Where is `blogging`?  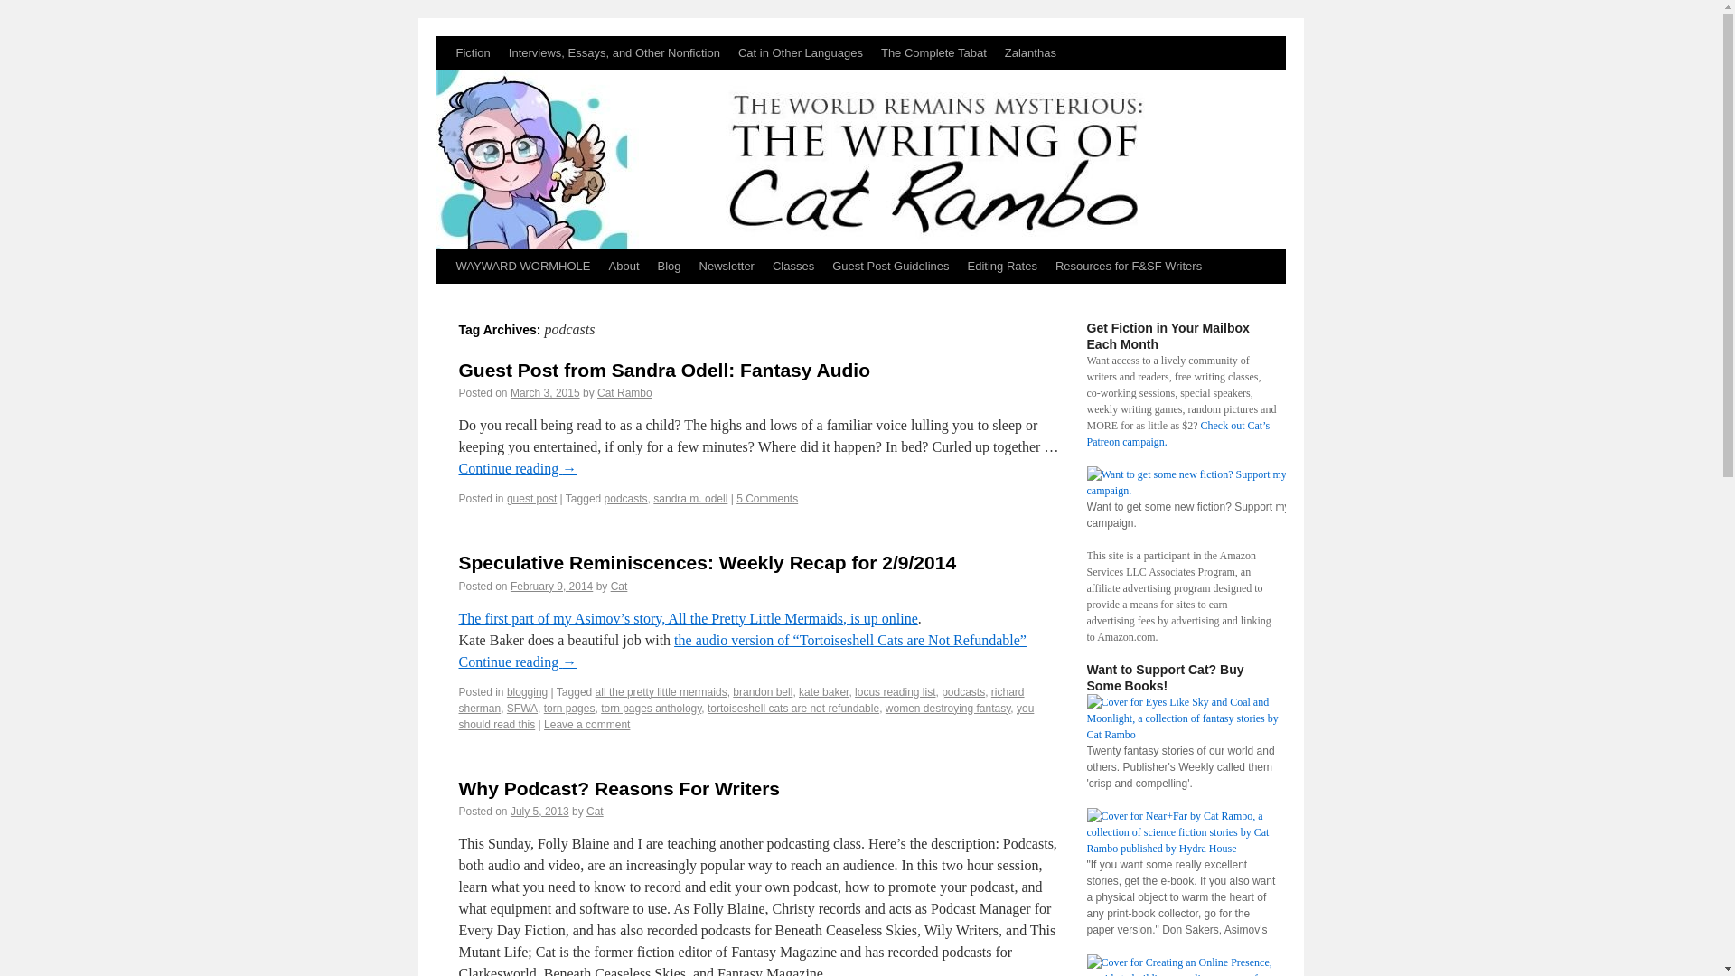 blogging is located at coordinates (527, 692).